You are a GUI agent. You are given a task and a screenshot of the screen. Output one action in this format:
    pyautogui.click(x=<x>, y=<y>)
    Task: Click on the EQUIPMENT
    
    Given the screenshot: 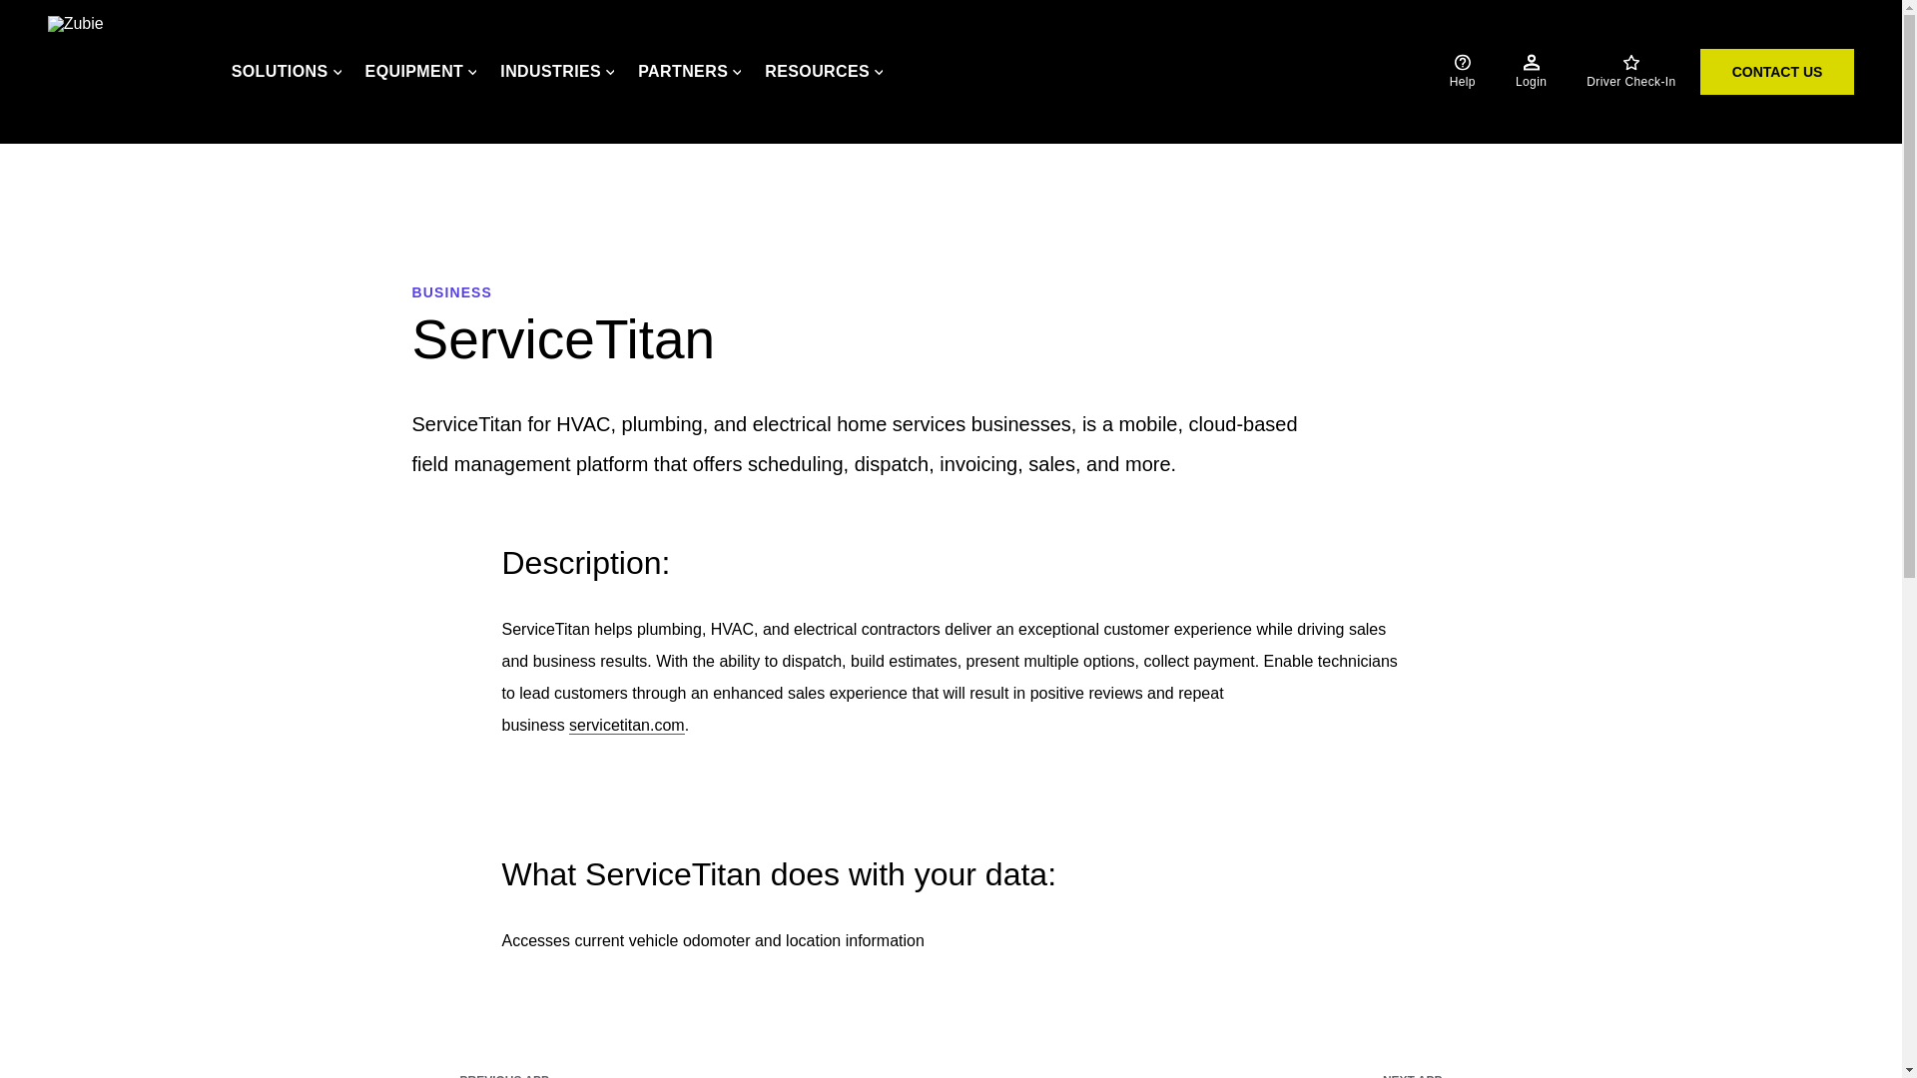 What is the action you would take?
    pyautogui.click(x=421, y=72)
    